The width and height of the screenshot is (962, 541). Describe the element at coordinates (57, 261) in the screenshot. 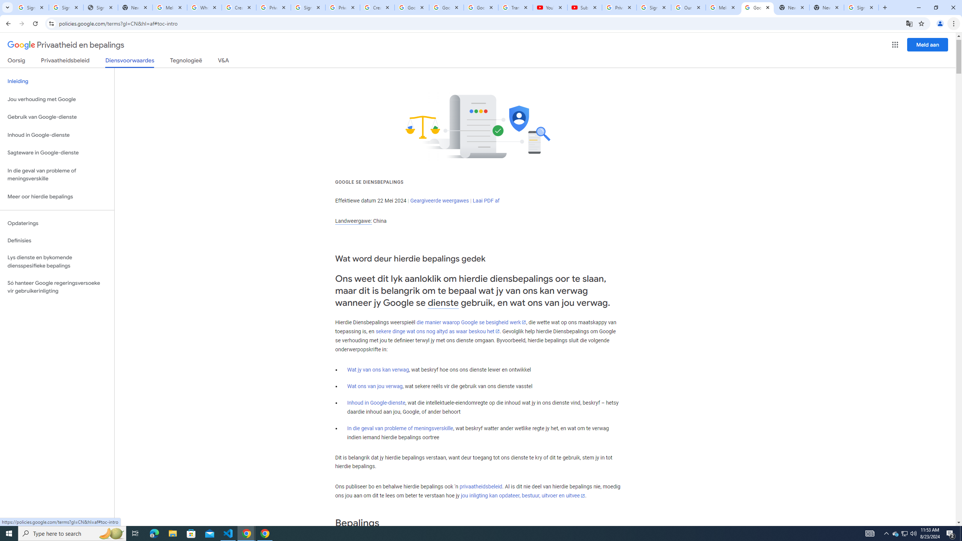

I see `Lys dienste en bykomende diensspesifieke bepalings` at that location.